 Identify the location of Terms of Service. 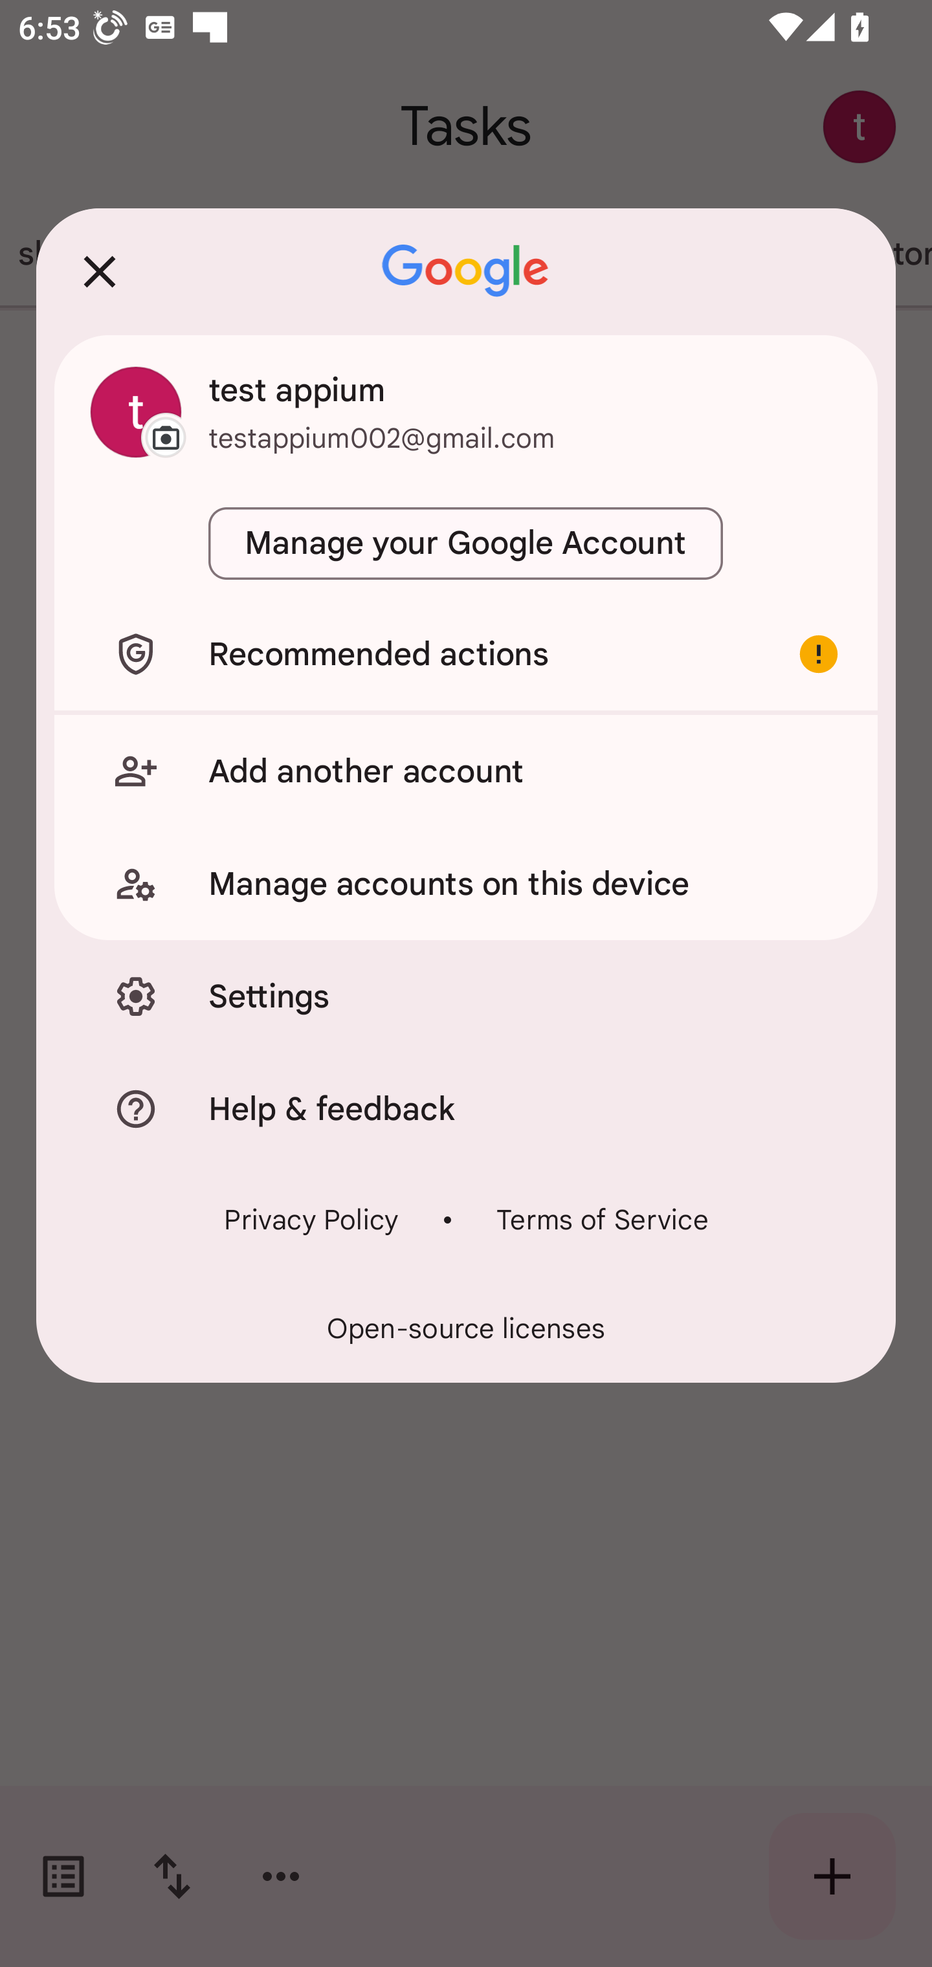
(602, 1219).